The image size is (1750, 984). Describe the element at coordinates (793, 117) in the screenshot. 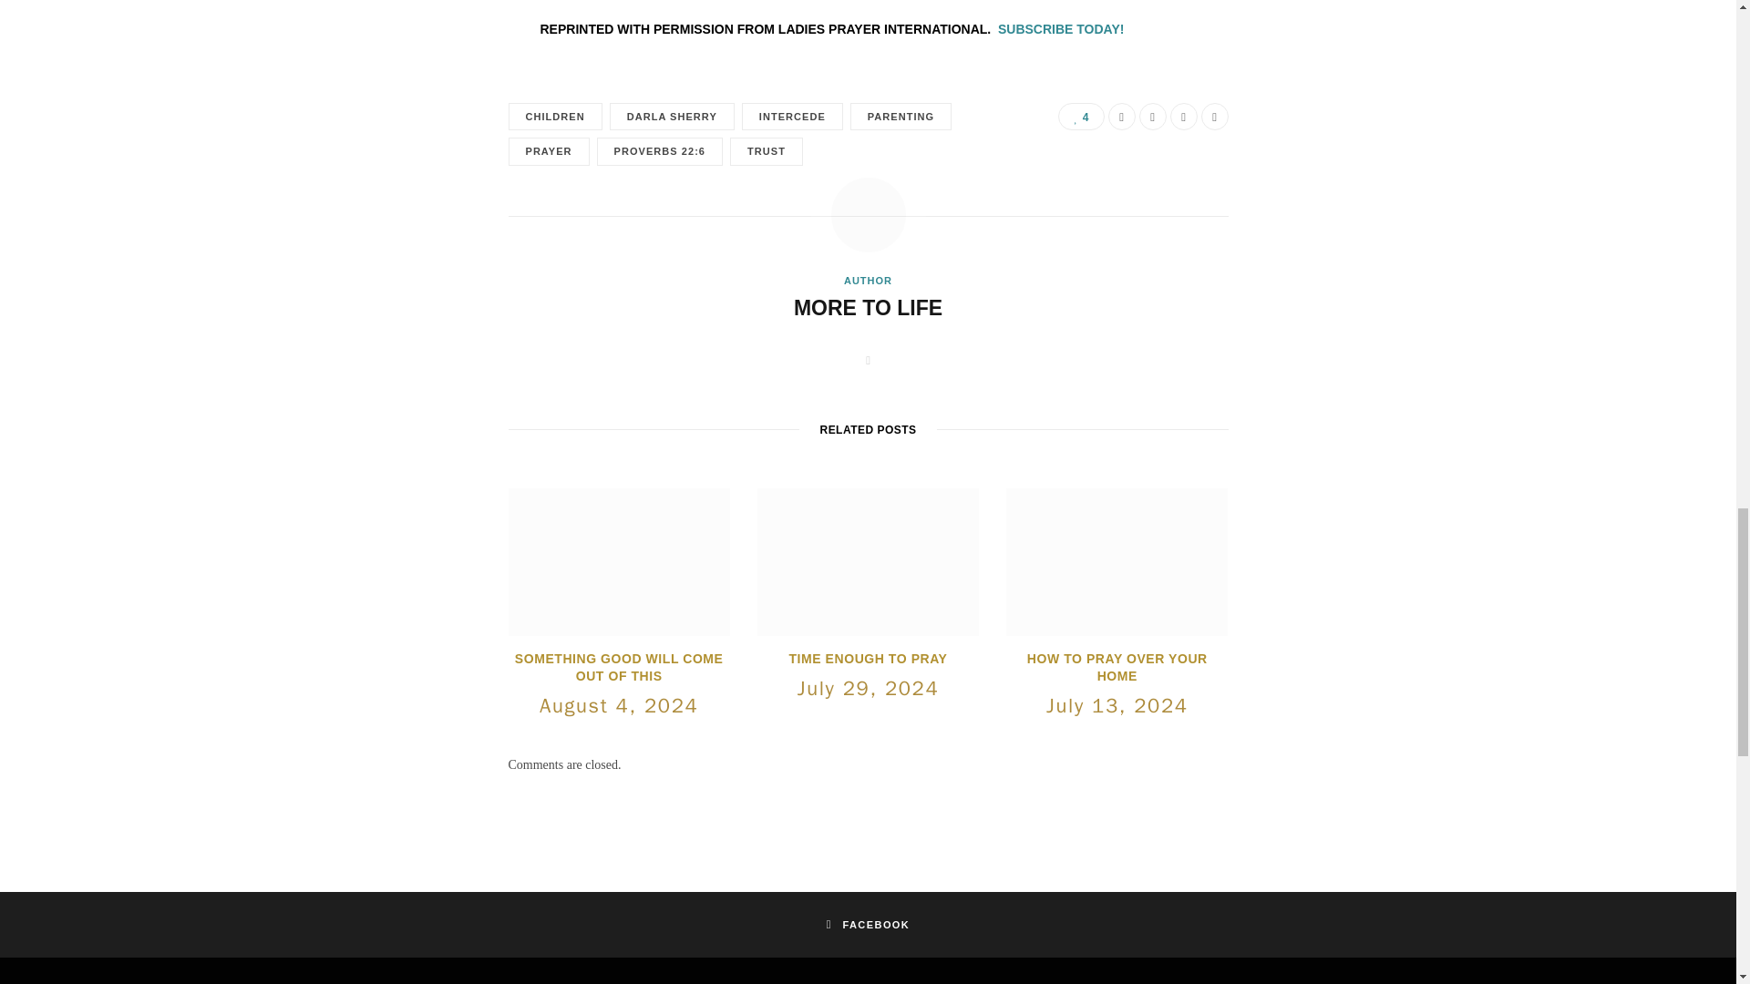

I see `INTERCEDE` at that location.